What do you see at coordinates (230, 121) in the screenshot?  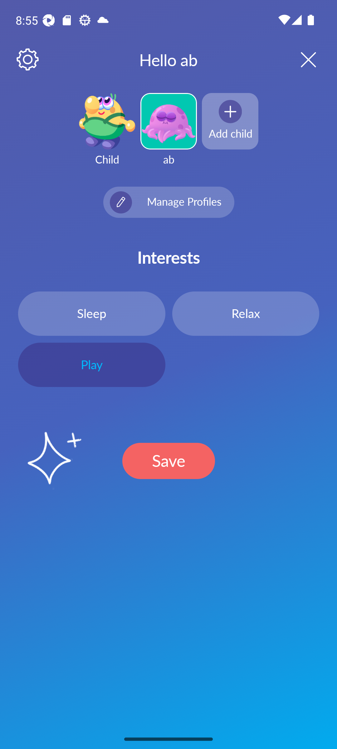 I see `Add child` at bounding box center [230, 121].